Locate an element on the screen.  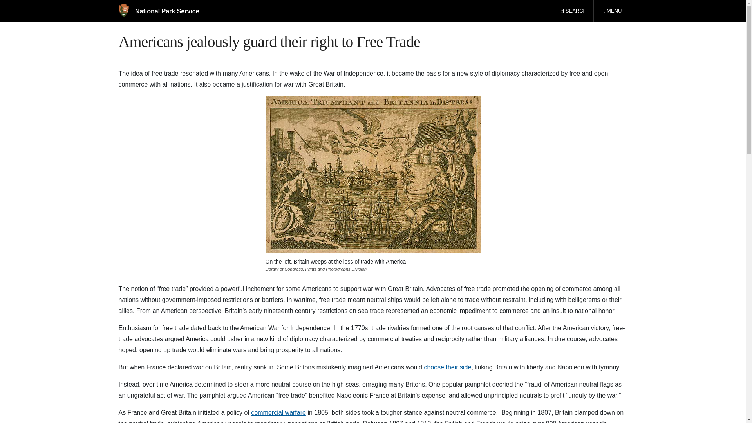
National Park Service is located at coordinates (158, 11).